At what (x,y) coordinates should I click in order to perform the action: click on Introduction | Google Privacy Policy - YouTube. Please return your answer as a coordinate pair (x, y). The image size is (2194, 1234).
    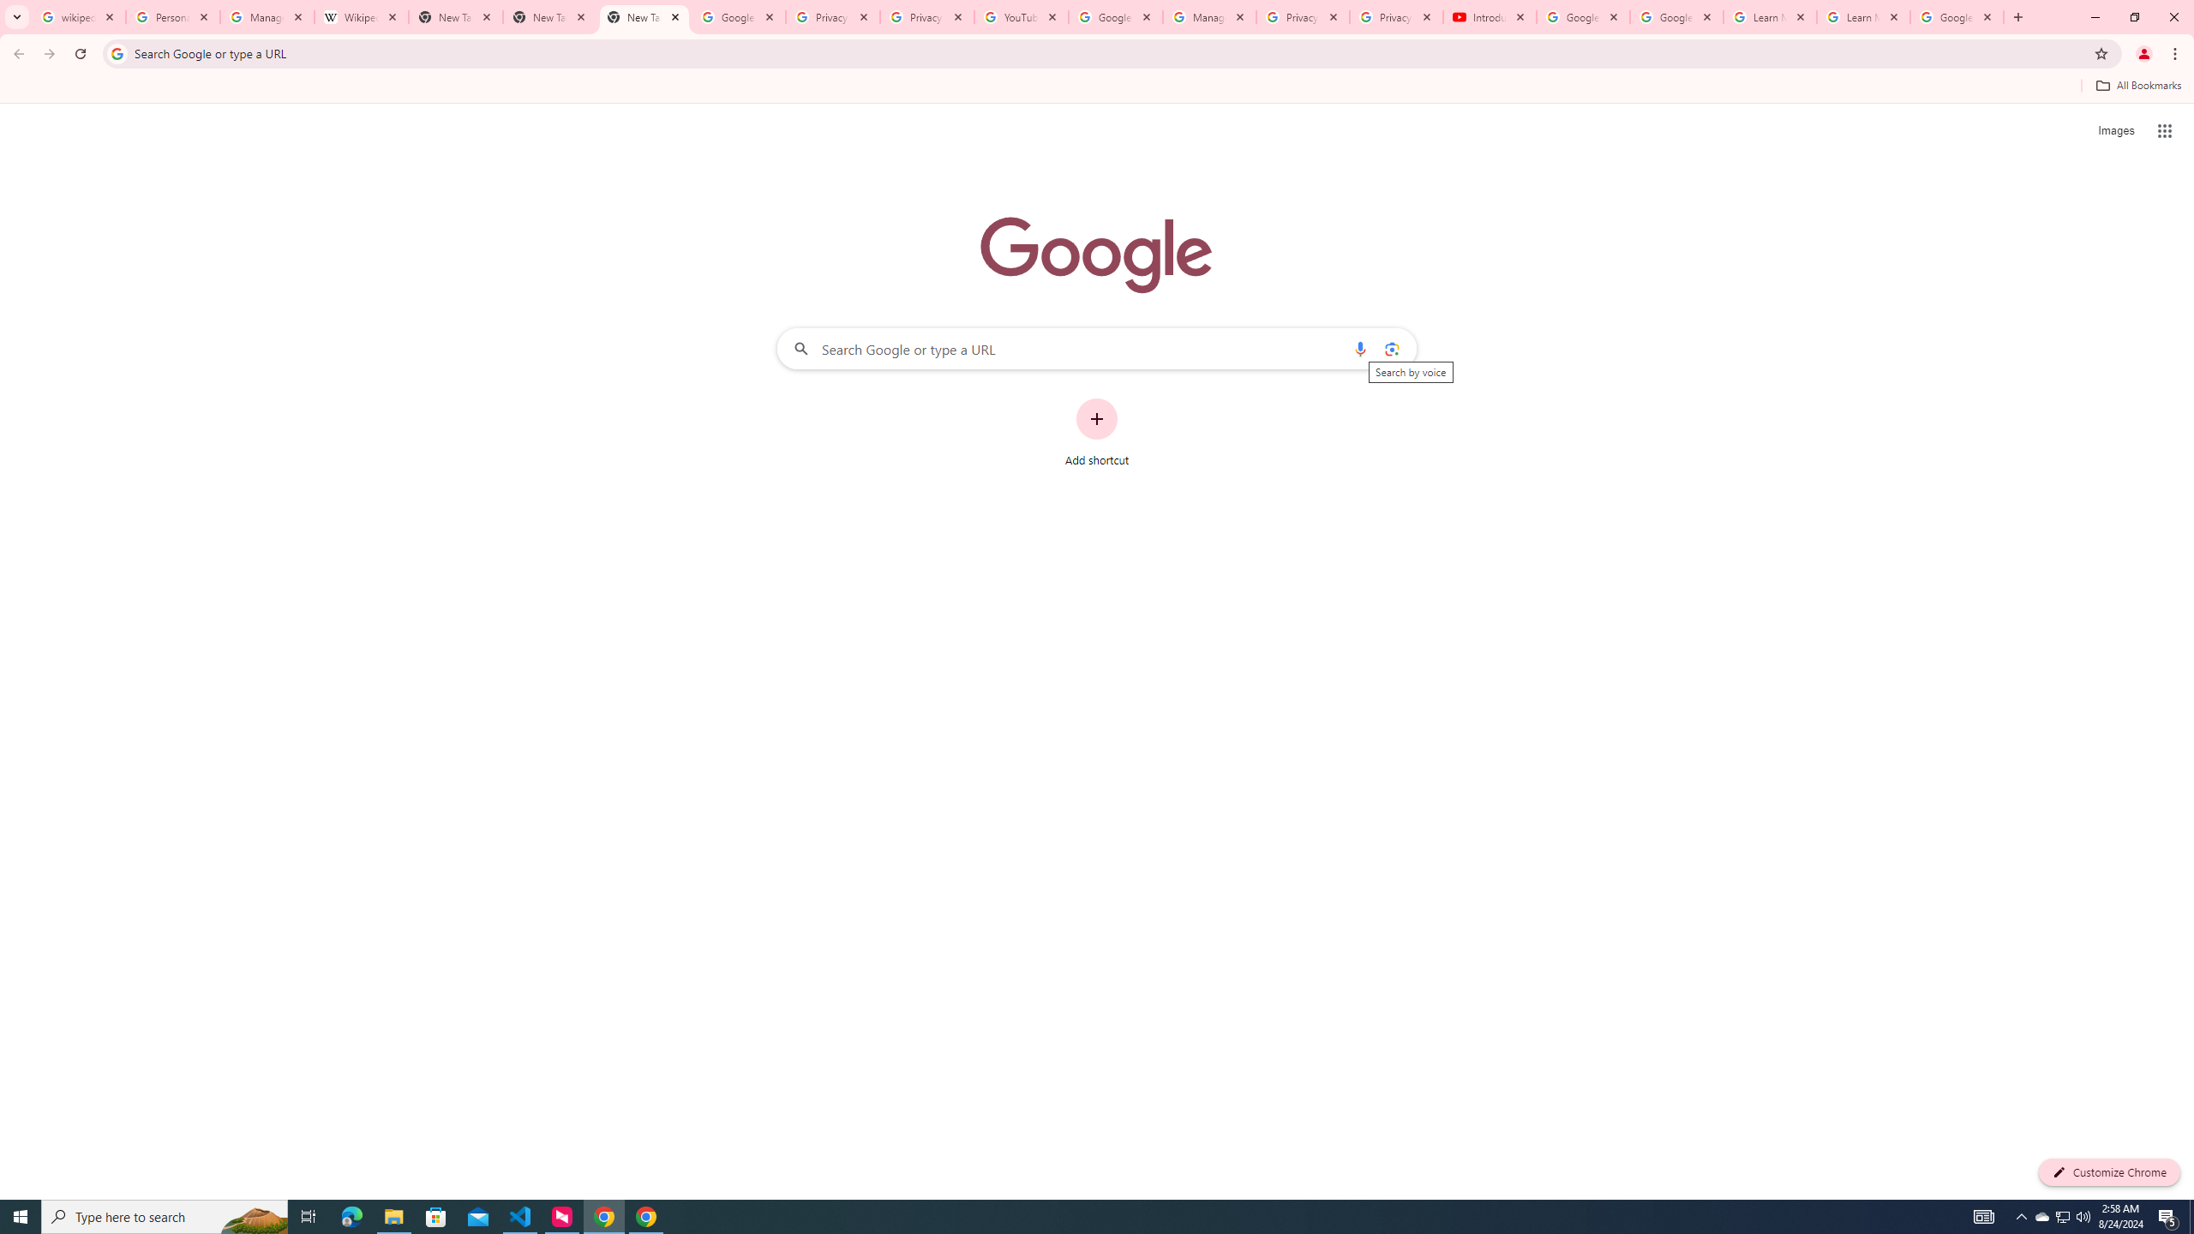
    Looking at the image, I should click on (1490, 17).